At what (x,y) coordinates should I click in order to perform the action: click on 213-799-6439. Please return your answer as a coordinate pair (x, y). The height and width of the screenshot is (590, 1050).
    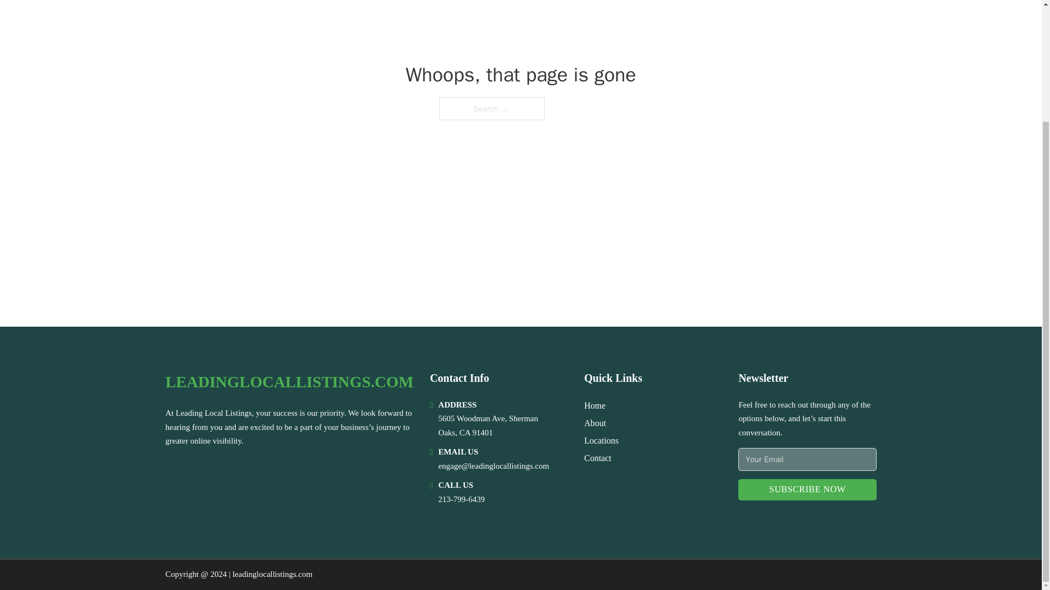
    Looking at the image, I should click on (462, 499).